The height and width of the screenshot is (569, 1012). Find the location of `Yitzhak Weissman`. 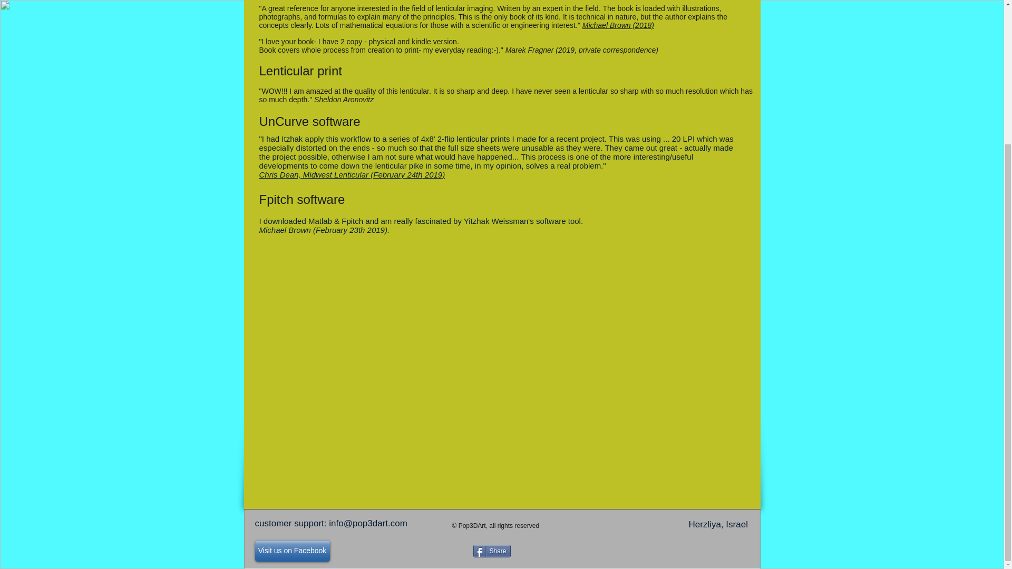

Yitzhak Weissman is located at coordinates (495, 221).